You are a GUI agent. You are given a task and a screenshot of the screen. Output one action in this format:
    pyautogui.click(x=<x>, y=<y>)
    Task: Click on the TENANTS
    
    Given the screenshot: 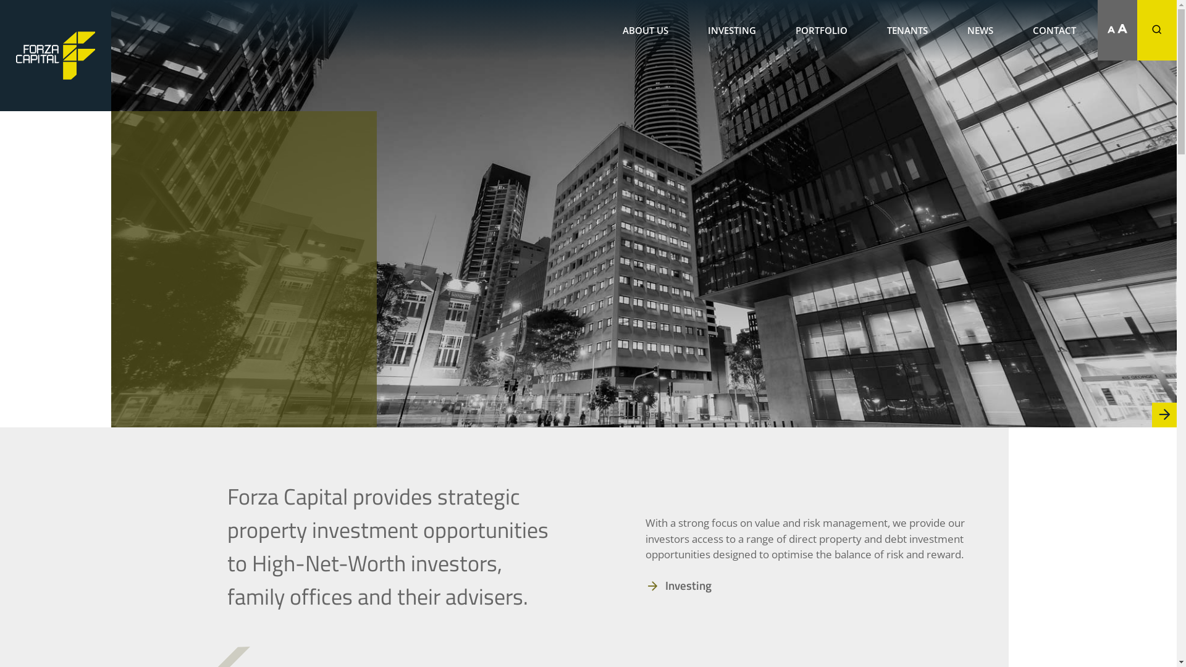 What is the action you would take?
    pyautogui.click(x=907, y=30)
    